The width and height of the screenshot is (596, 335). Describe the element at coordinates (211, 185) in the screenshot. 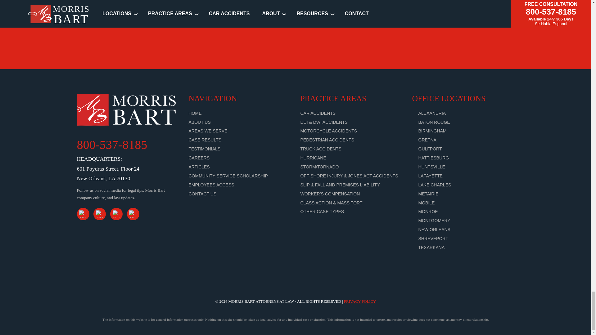

I see `Employees Access` at that location.